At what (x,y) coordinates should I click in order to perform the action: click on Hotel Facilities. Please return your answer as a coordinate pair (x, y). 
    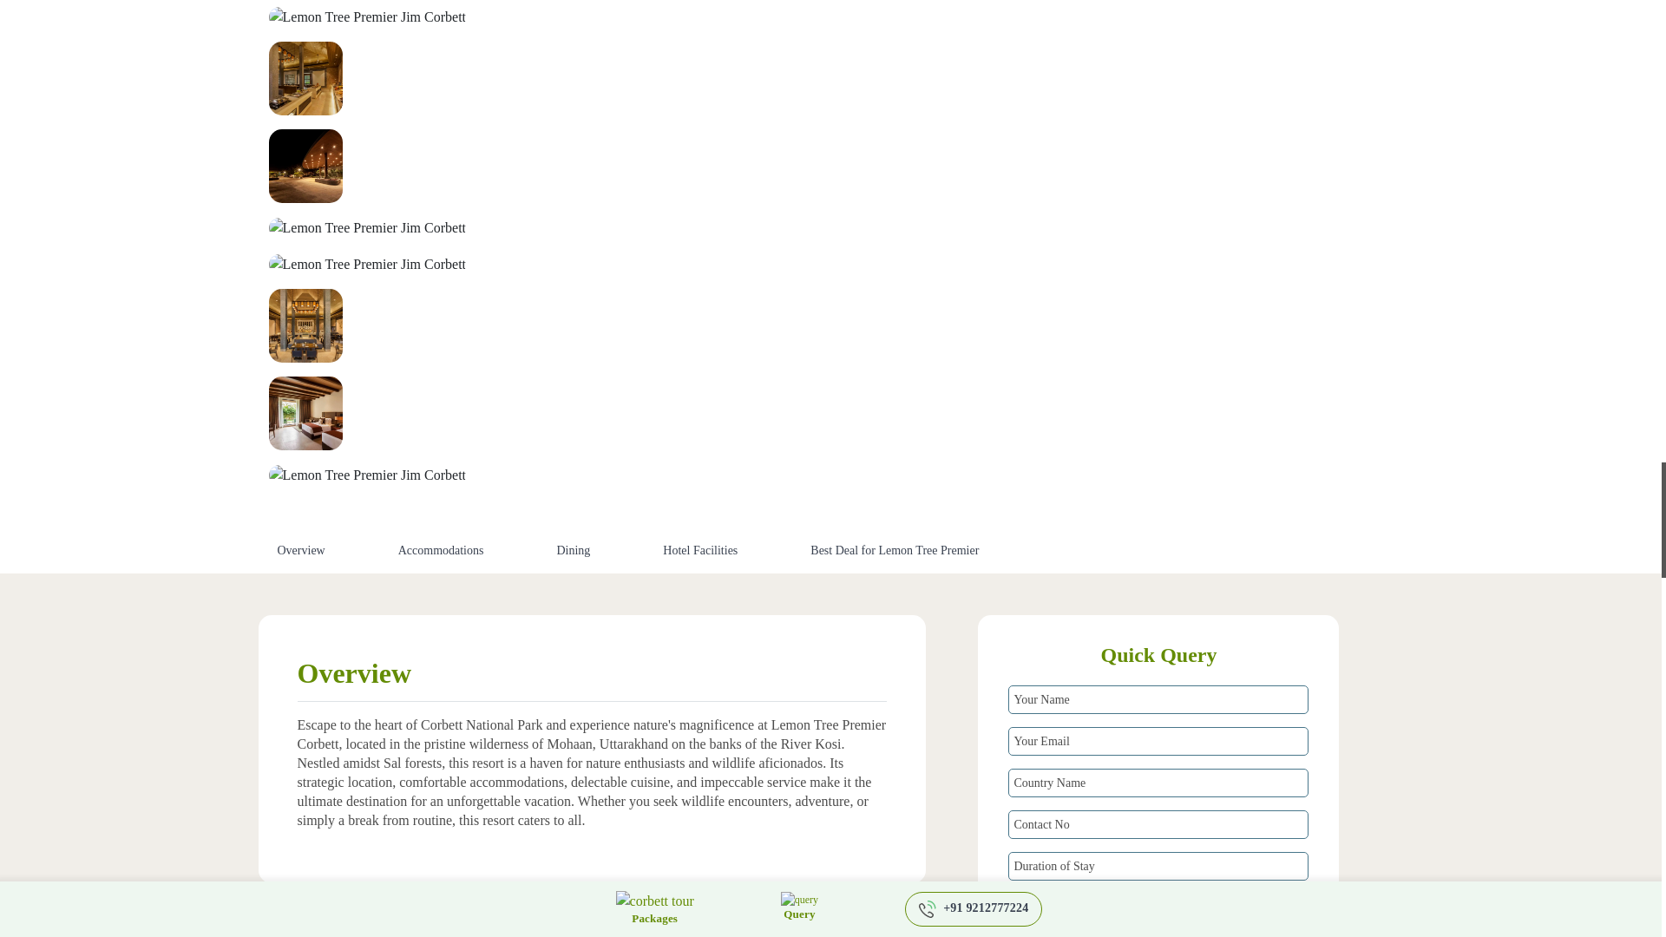
    Looking at the image, I should click on (700, 550).